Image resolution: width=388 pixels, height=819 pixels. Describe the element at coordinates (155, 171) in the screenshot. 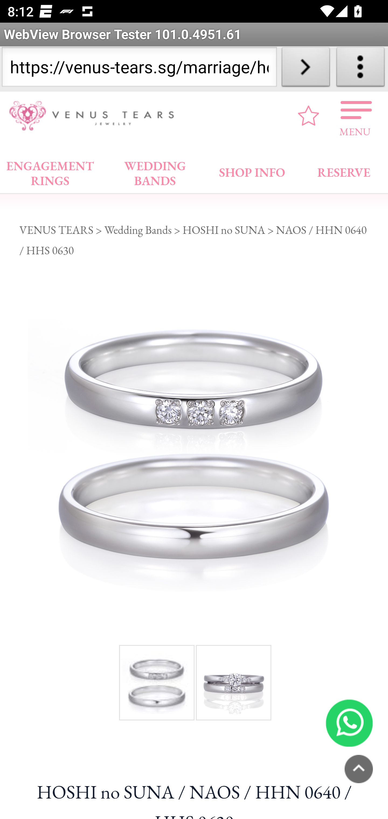

I see `WEDDING BANDS WEDDING BANDS` at that location.